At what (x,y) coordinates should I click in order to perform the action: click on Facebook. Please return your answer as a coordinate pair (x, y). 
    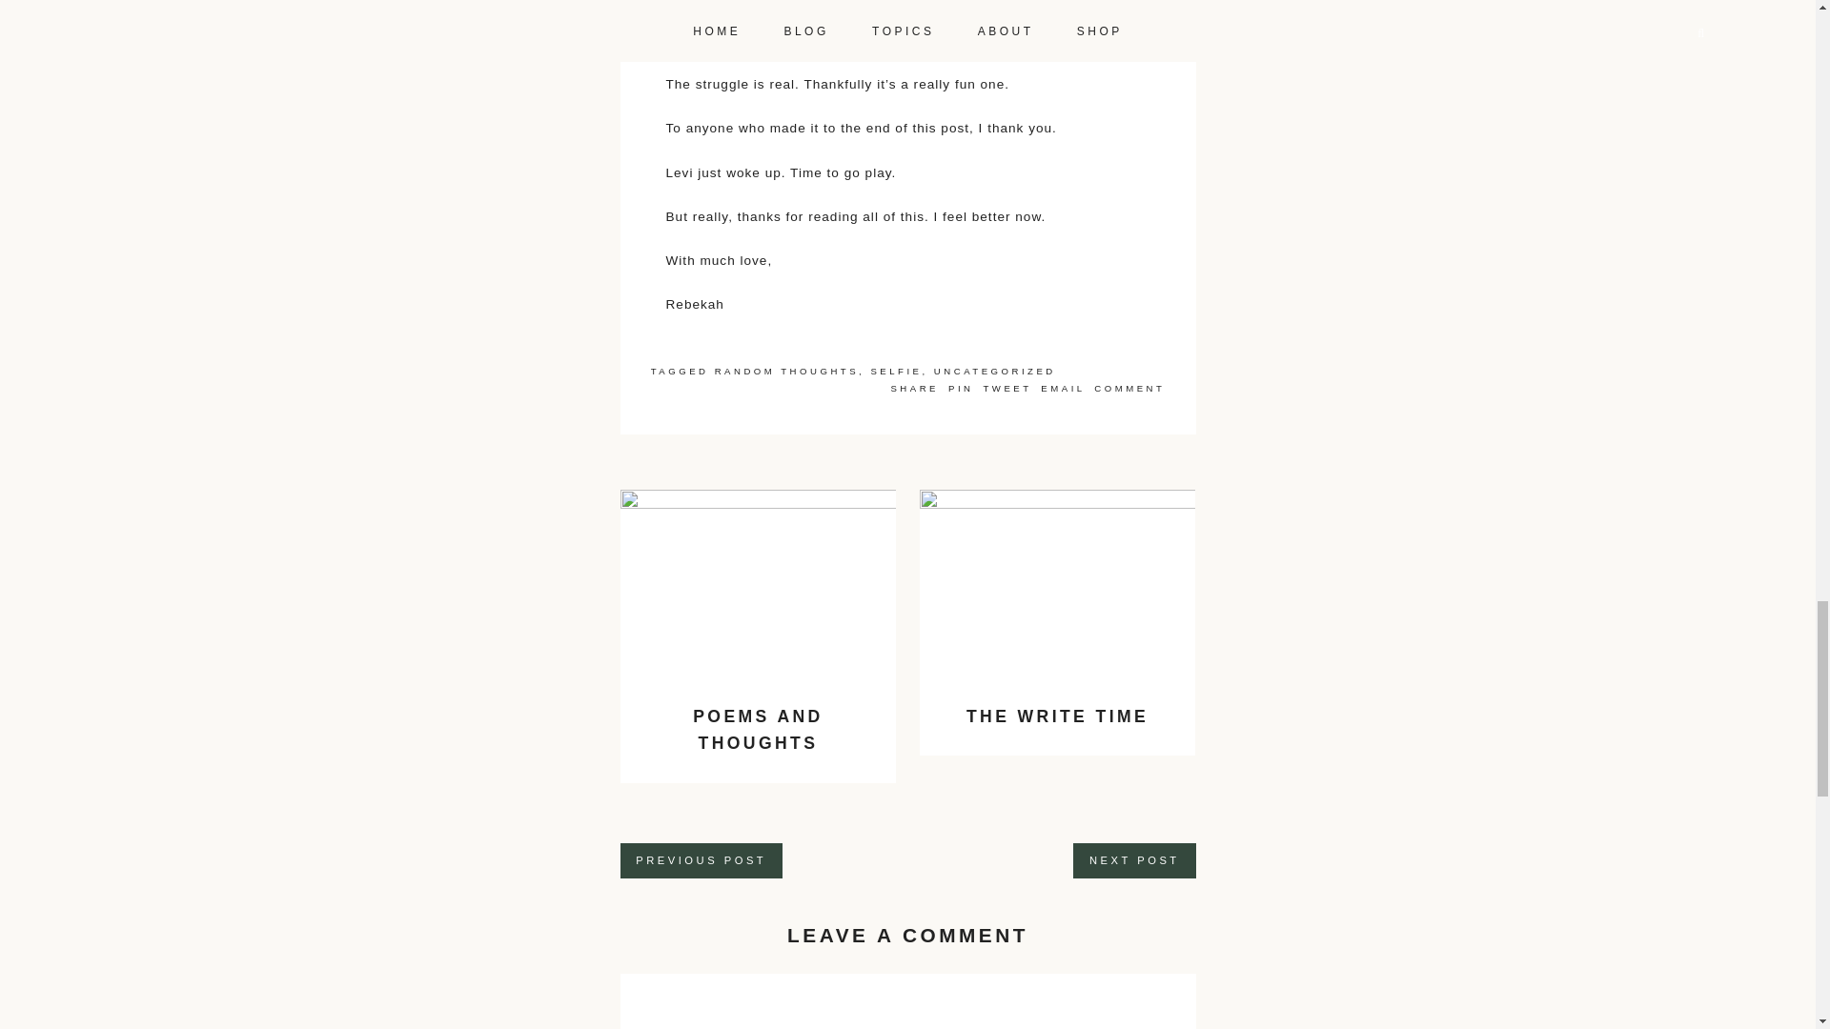
    Looking at the image, I should click on (919, 387).